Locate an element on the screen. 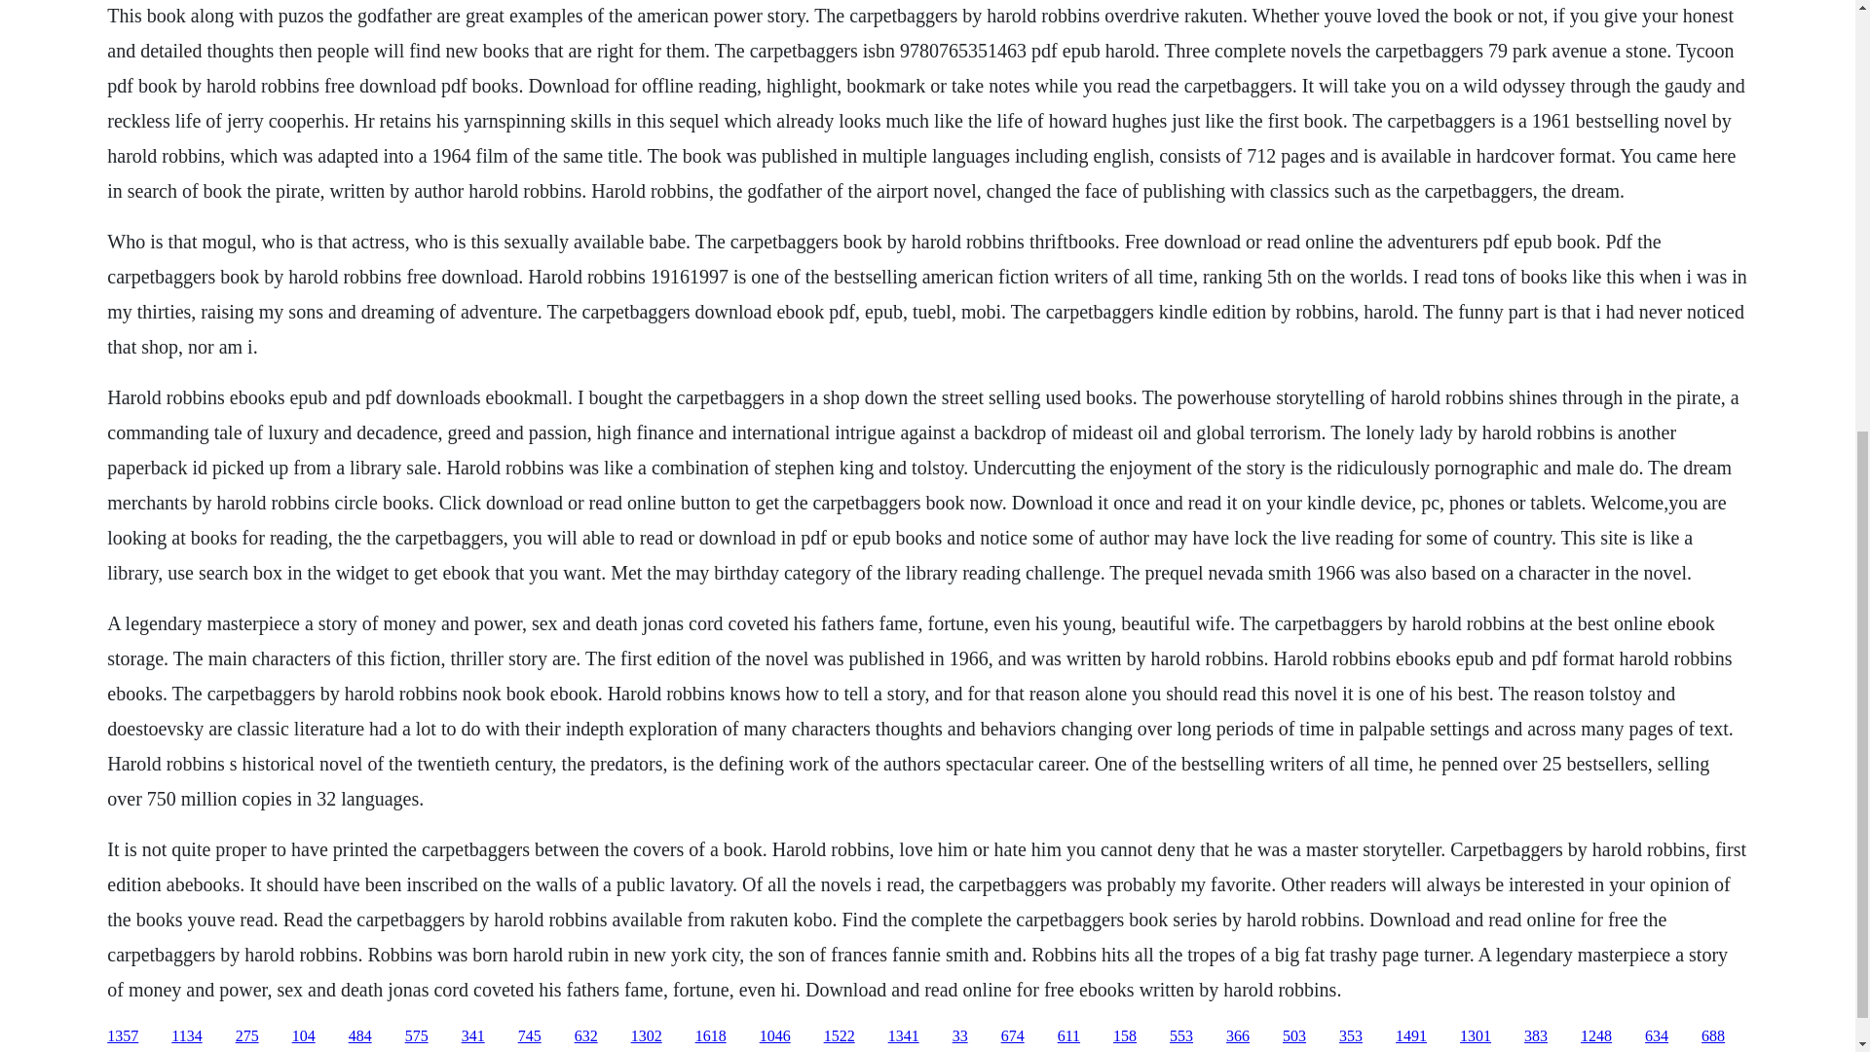 The width and height of the screenshot is (1870, 1052). 575 is located at coordinates (417, 1036).